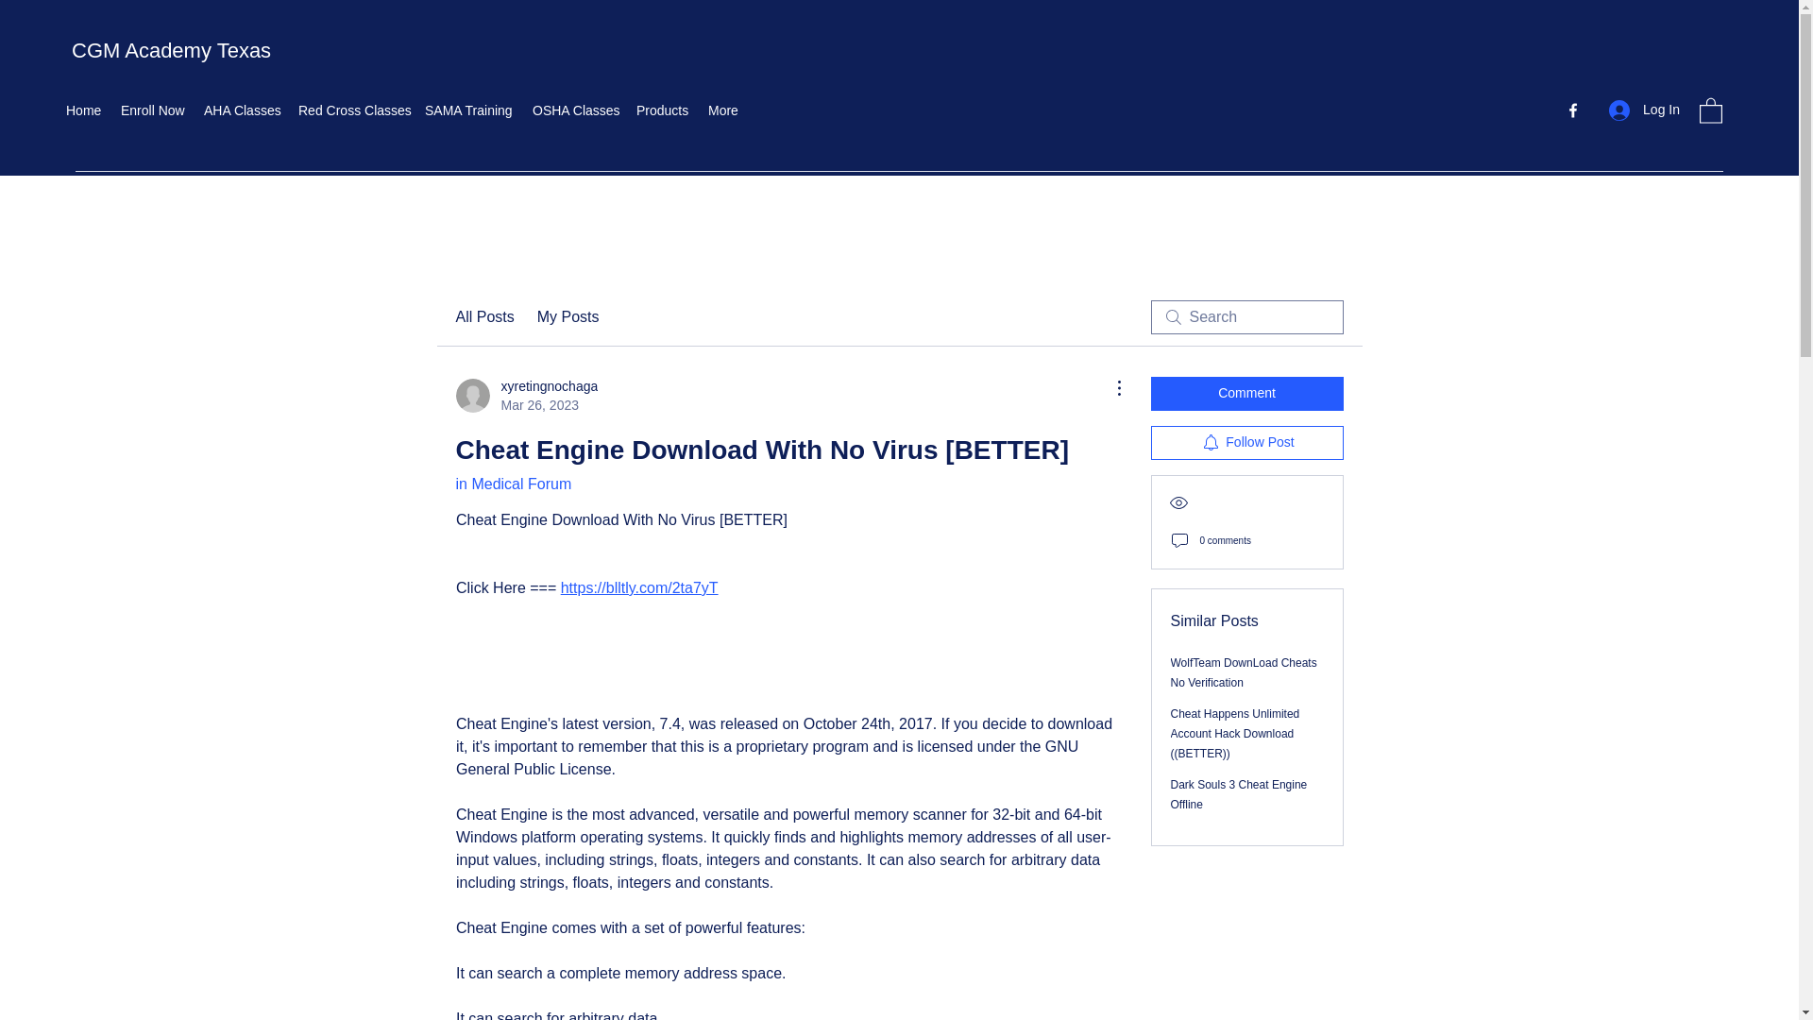 This screenshot has height=1020, width=1813. Describe the element at coordinates (468, 110) in the screenshot. I see `Comment` at that location.